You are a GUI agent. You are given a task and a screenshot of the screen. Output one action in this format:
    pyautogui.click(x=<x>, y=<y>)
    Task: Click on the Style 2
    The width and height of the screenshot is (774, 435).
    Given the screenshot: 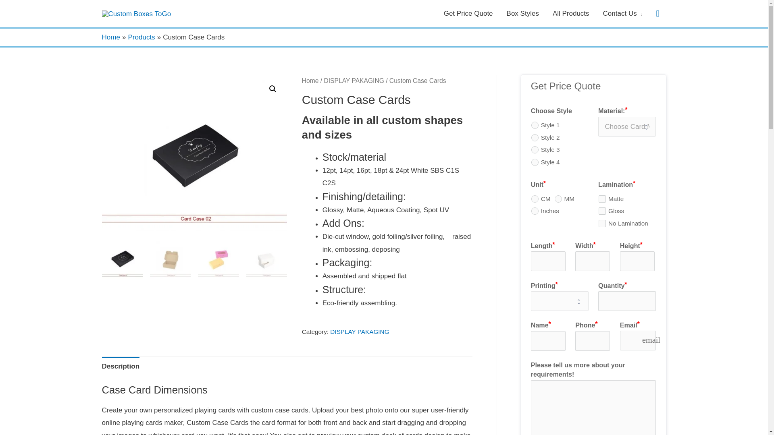 What is the action you would take?
    pyautogui.click(x=535, y=138)
    